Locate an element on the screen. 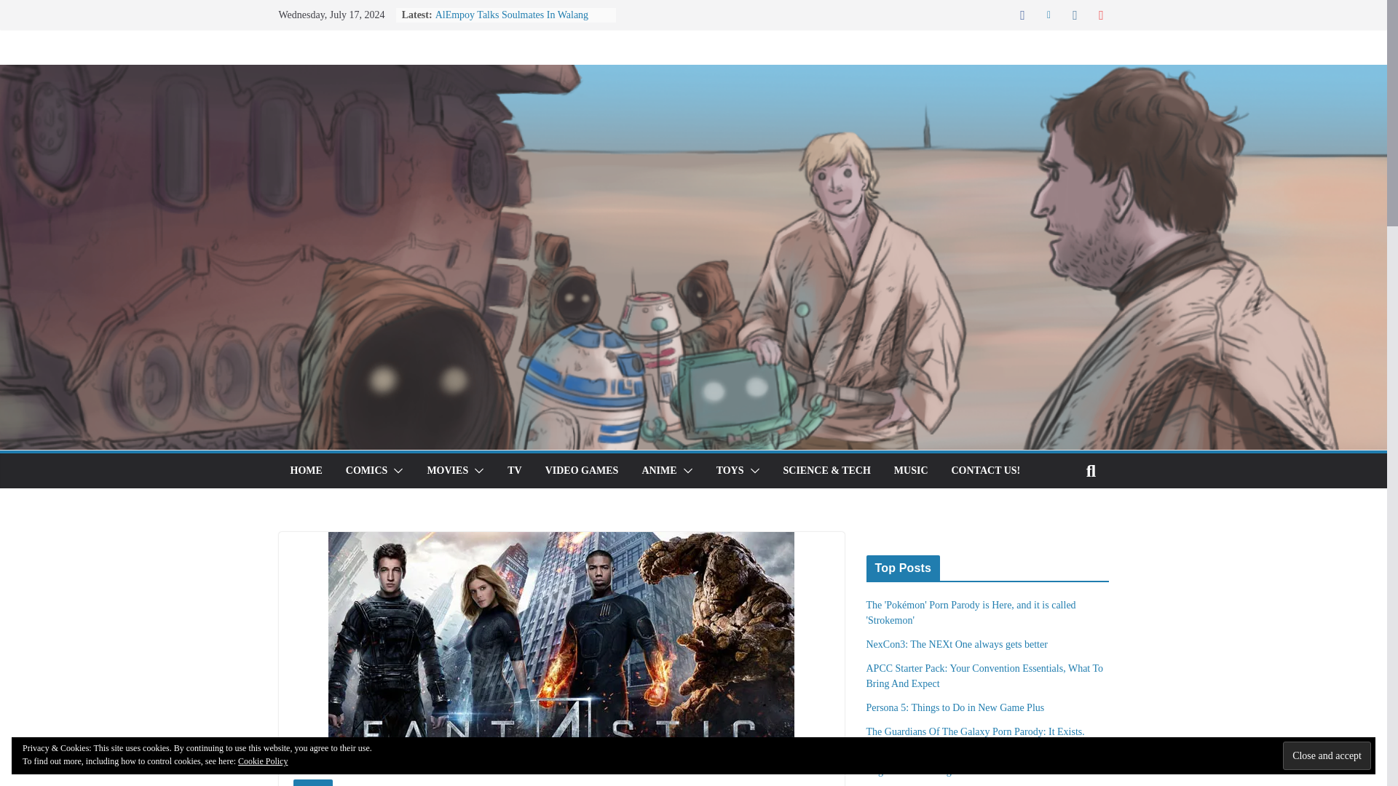  MOVIES is located at coordinates (312, 783).